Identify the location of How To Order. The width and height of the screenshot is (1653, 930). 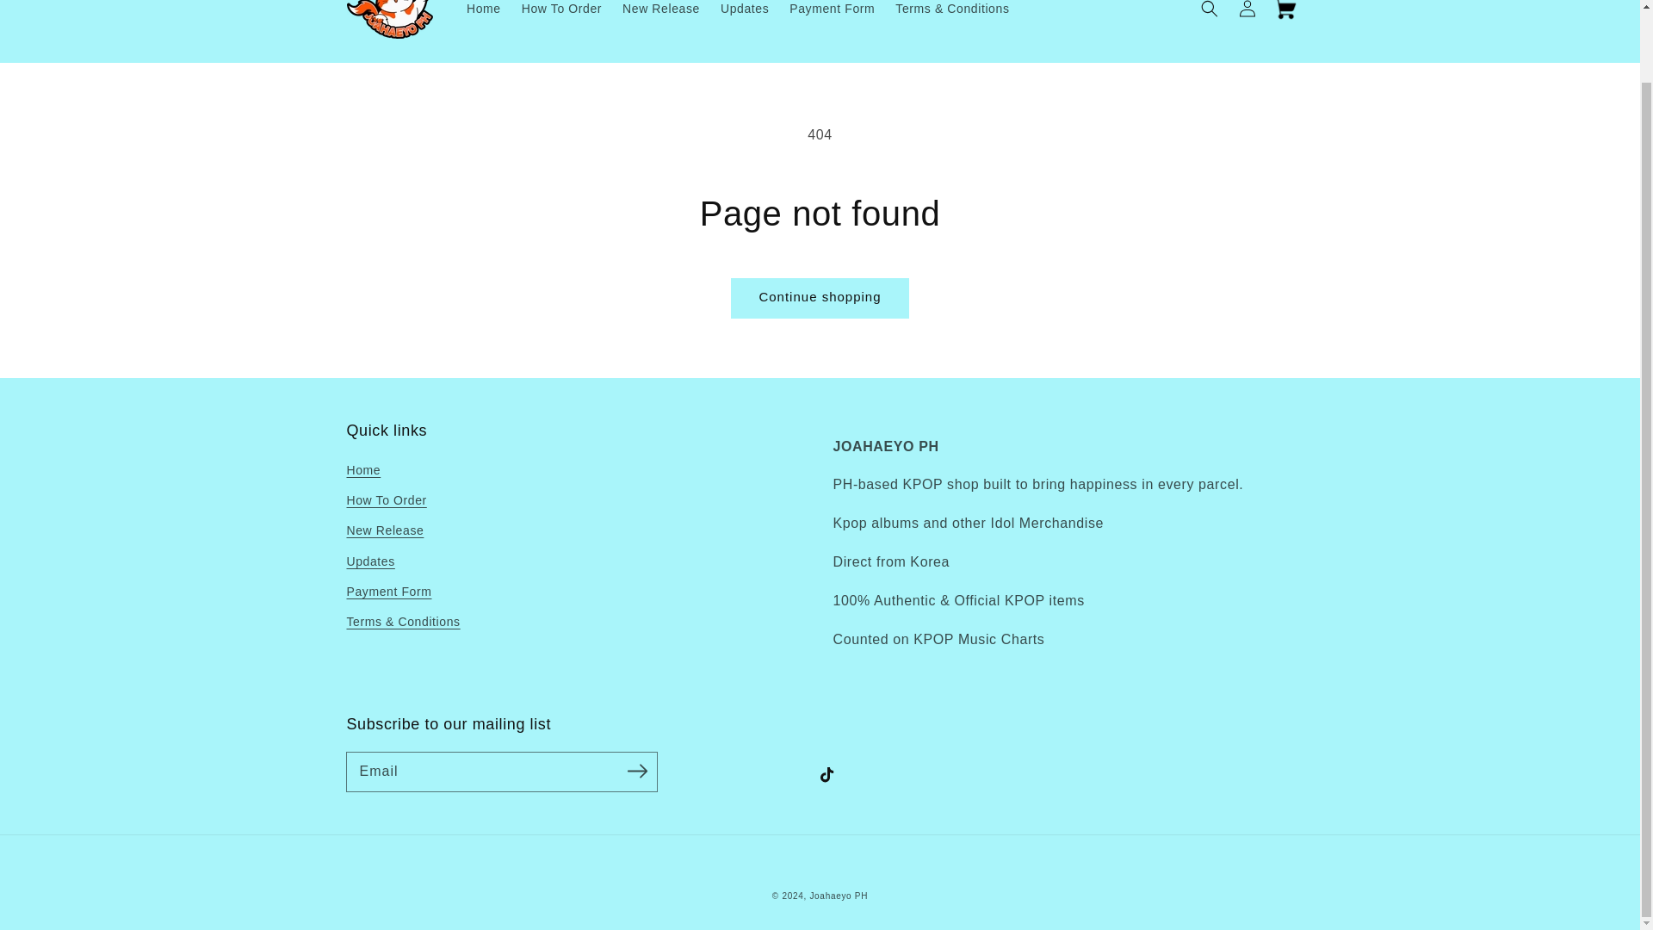
(561, 14).